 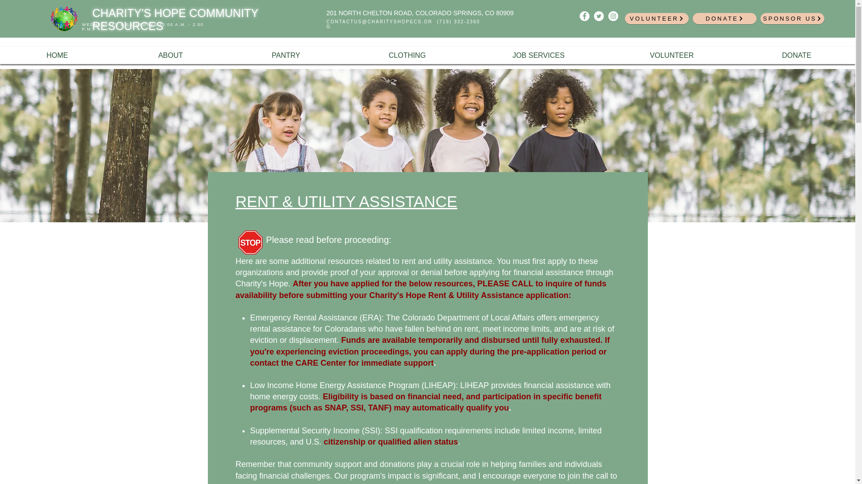 I want to click on VOLUNTEER, so click(x=657, y=19).